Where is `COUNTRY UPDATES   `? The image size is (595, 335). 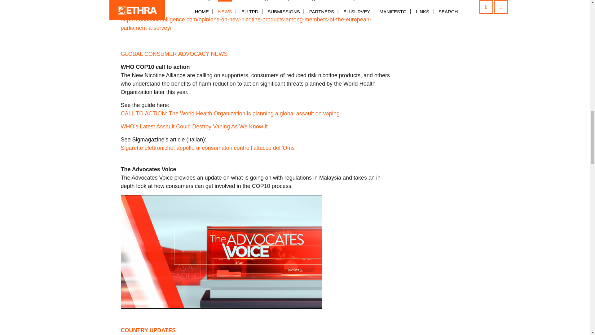
COUNTRY UPDATES    is located at coordinates (151, 330).